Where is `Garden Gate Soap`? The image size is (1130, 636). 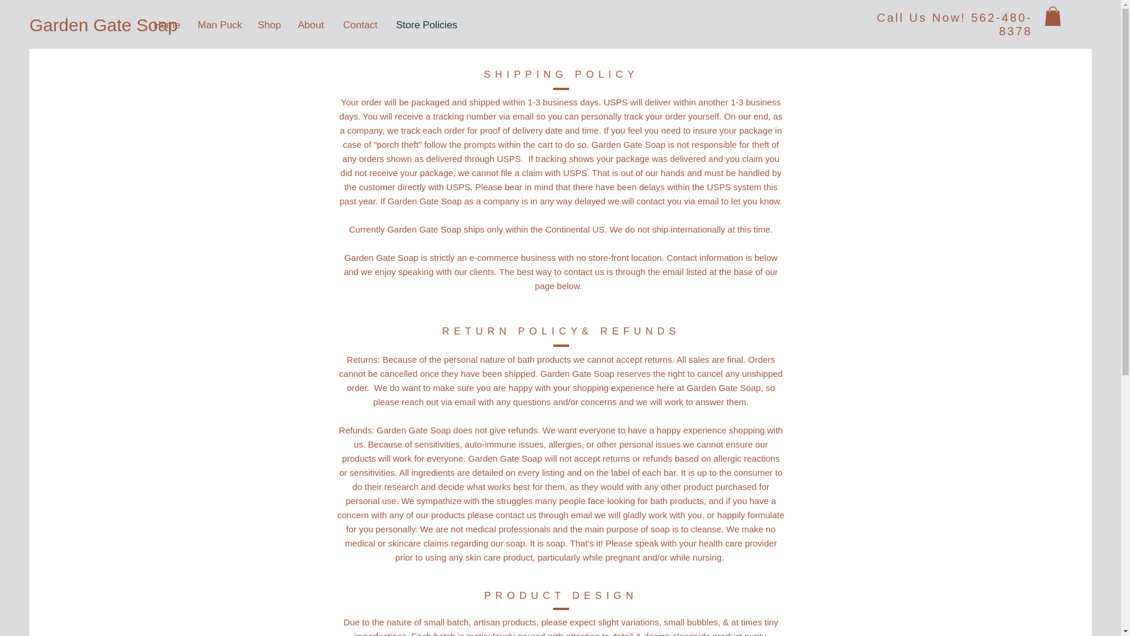 Garden Gate Soap is located at coordinates (103, 25).